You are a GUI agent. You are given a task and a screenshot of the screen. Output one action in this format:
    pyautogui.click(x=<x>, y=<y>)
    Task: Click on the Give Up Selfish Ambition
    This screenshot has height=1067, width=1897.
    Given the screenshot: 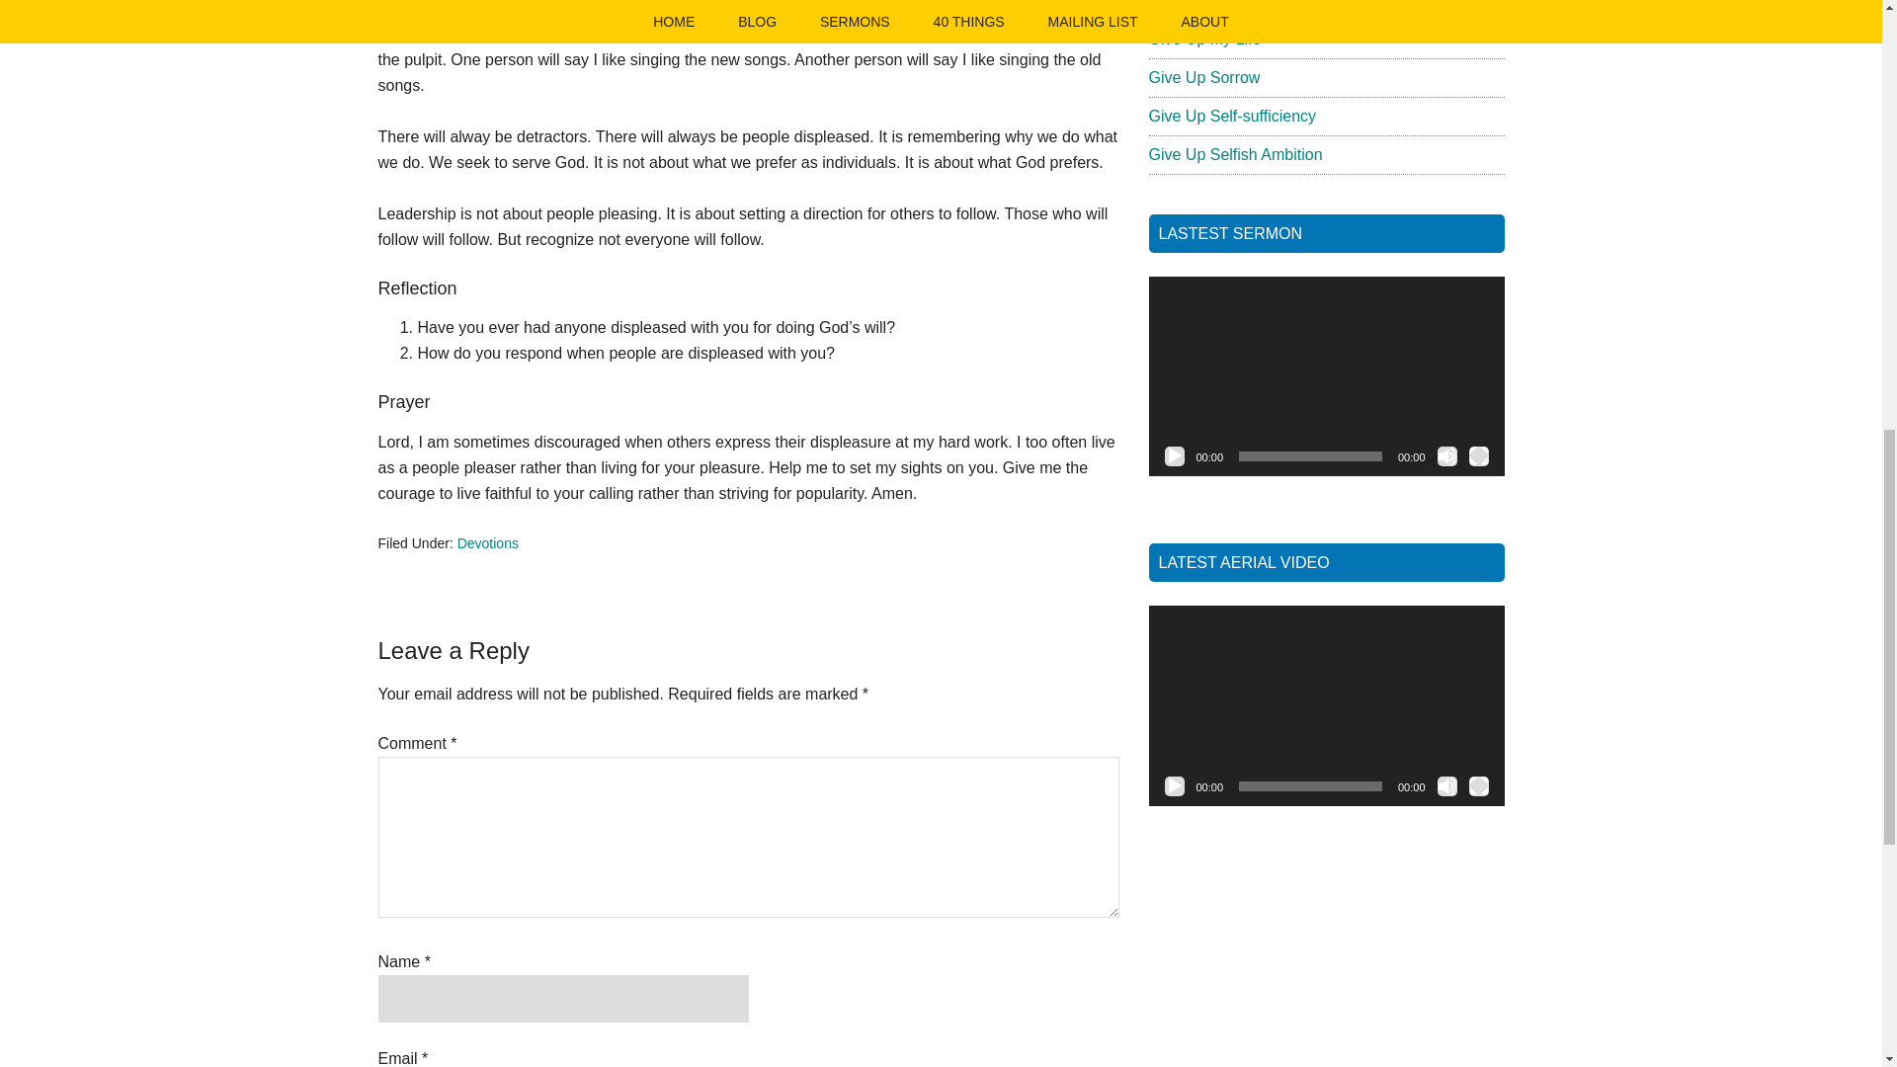 What is the action you would take?
    pyautogui.click(x=1235, y=154)
    